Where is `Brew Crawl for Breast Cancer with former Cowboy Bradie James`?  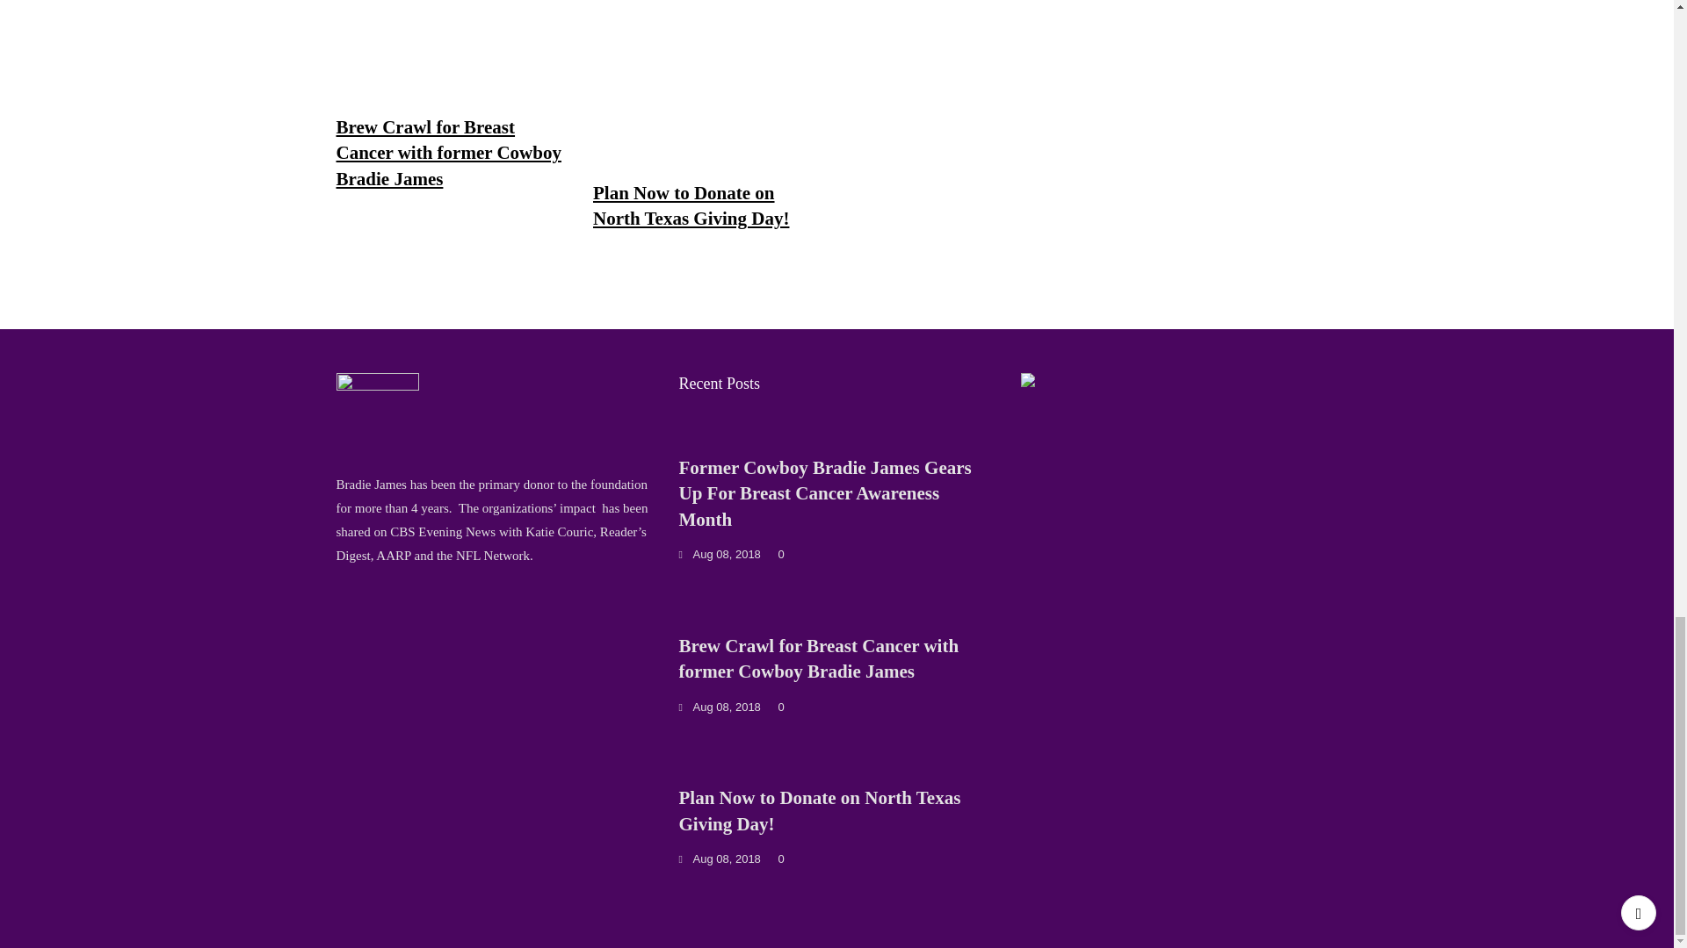
Brew Crawl for Breast Cancer with former Cowboy Bradie James is located at coordinates (817, 658).